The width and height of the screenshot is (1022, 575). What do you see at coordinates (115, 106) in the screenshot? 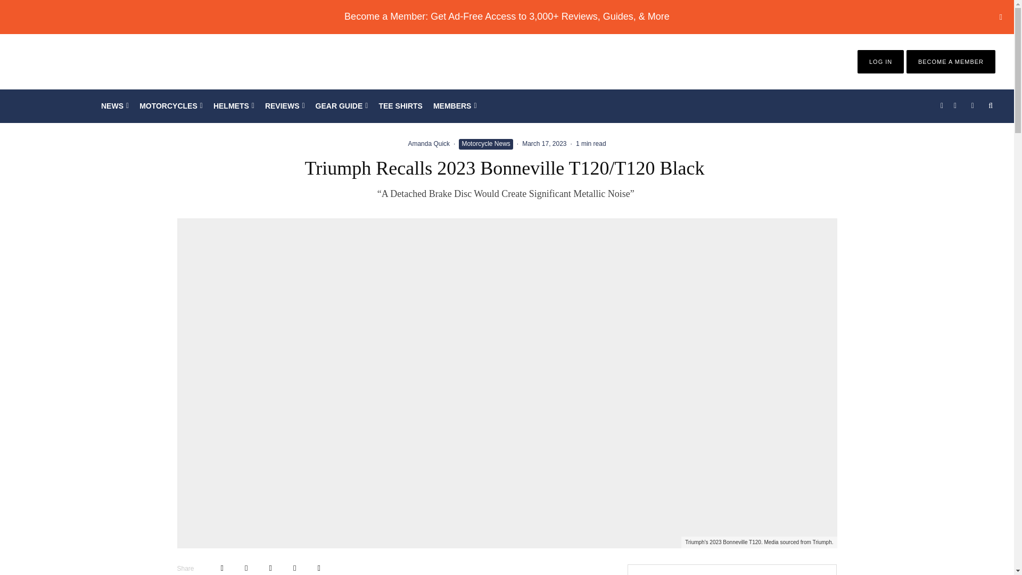
I see `NEWS` at bounding box center [115, 106].